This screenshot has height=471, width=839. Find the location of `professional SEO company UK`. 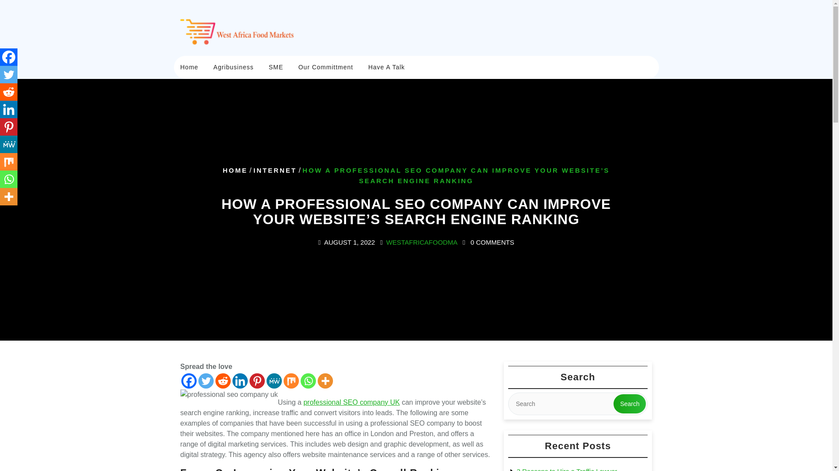

professional SEO company UK is located at coordinates (351, 402).